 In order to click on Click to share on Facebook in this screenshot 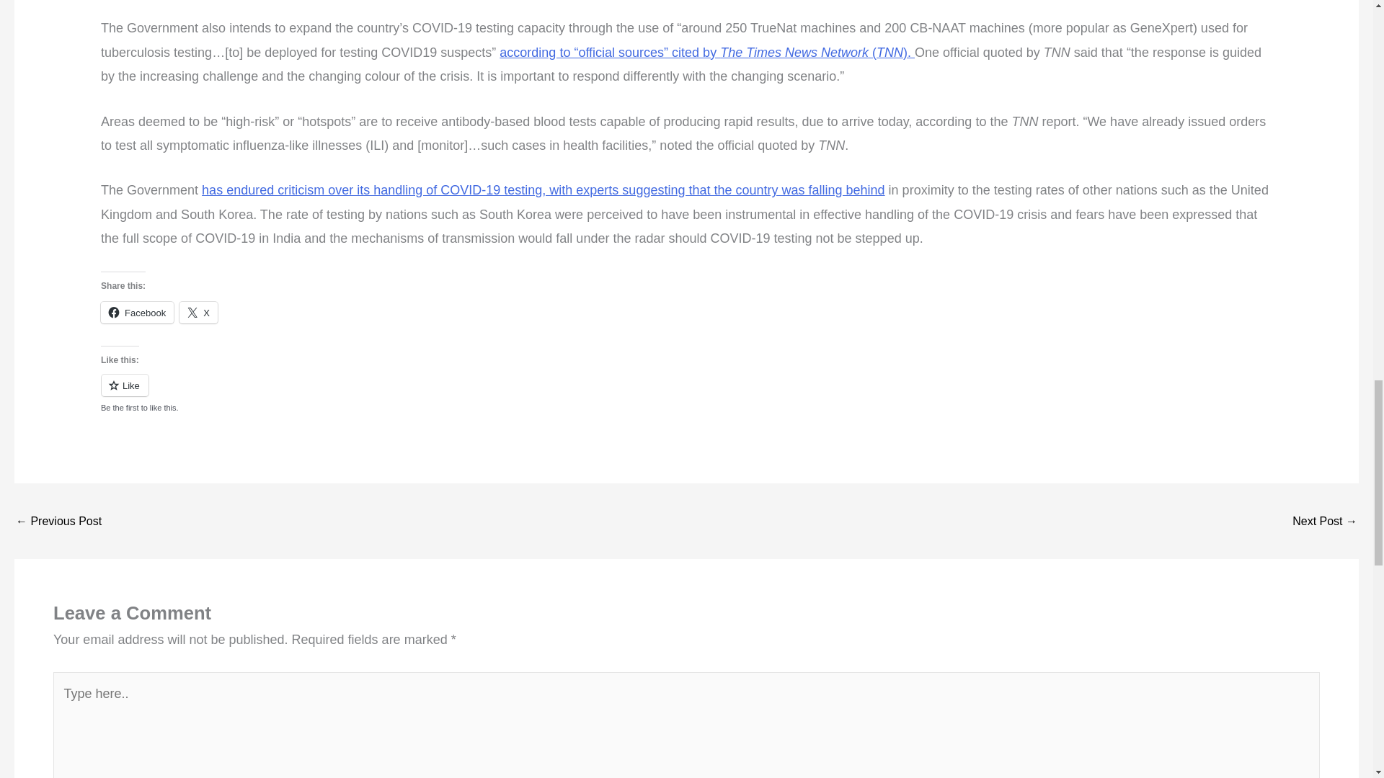, I will do `click(137, 313)`.